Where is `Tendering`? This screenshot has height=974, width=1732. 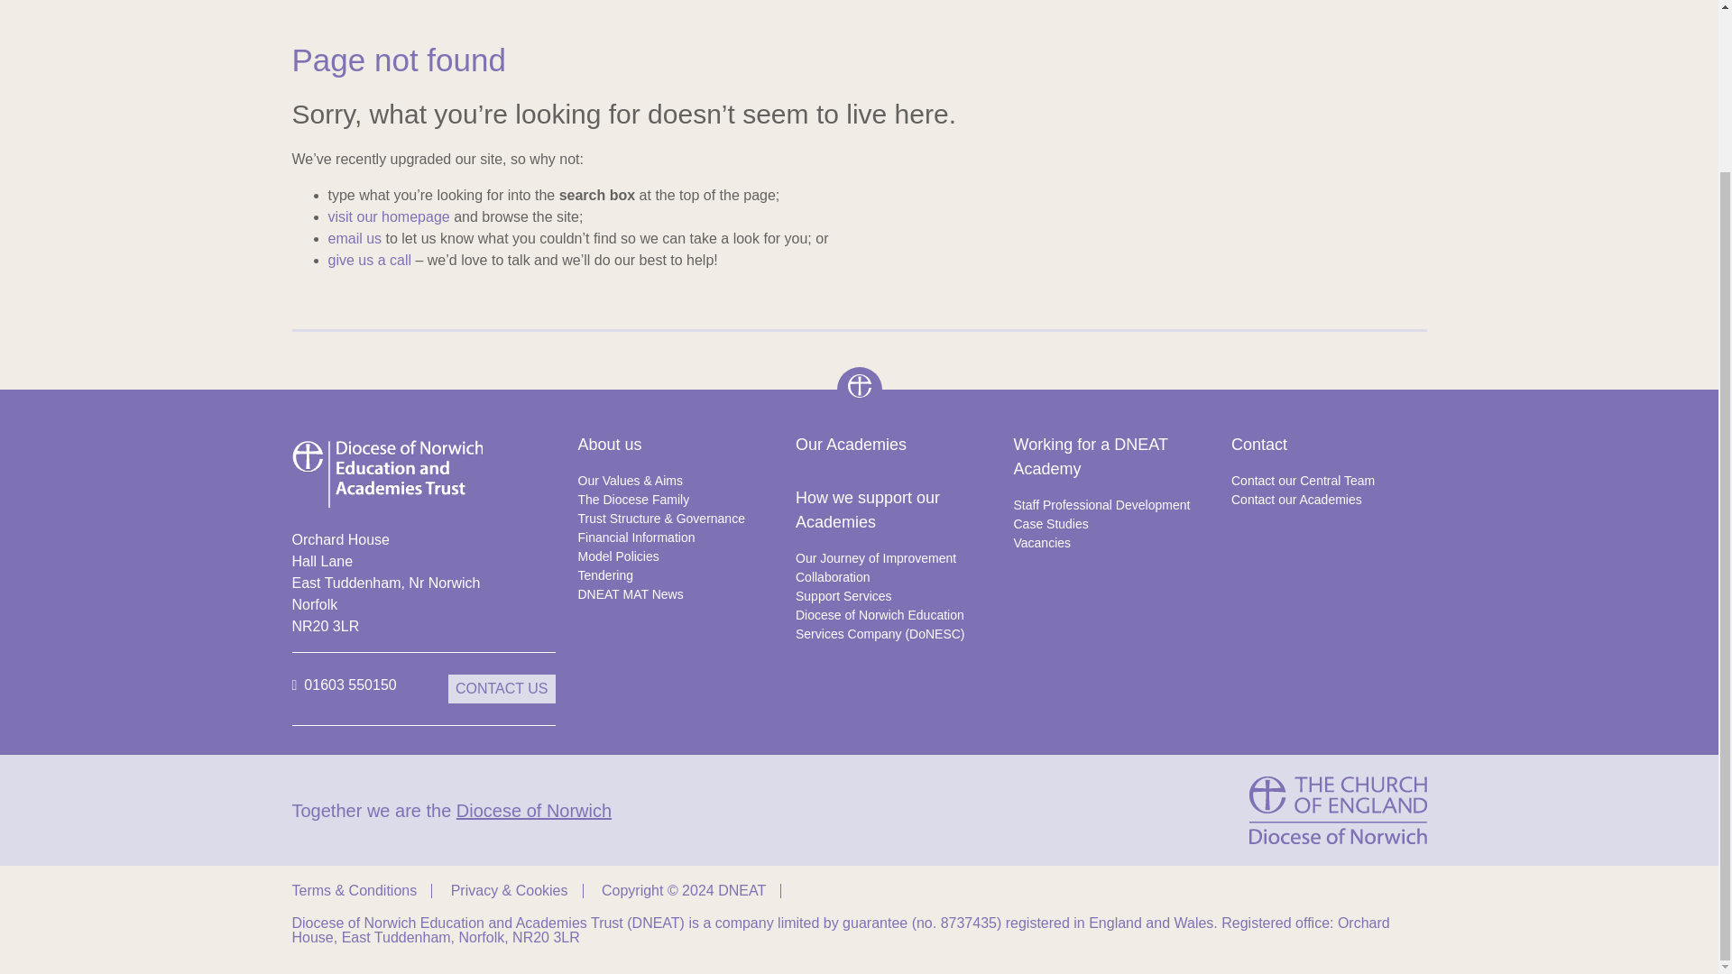 Tendering is located at coordinates (677, 575).